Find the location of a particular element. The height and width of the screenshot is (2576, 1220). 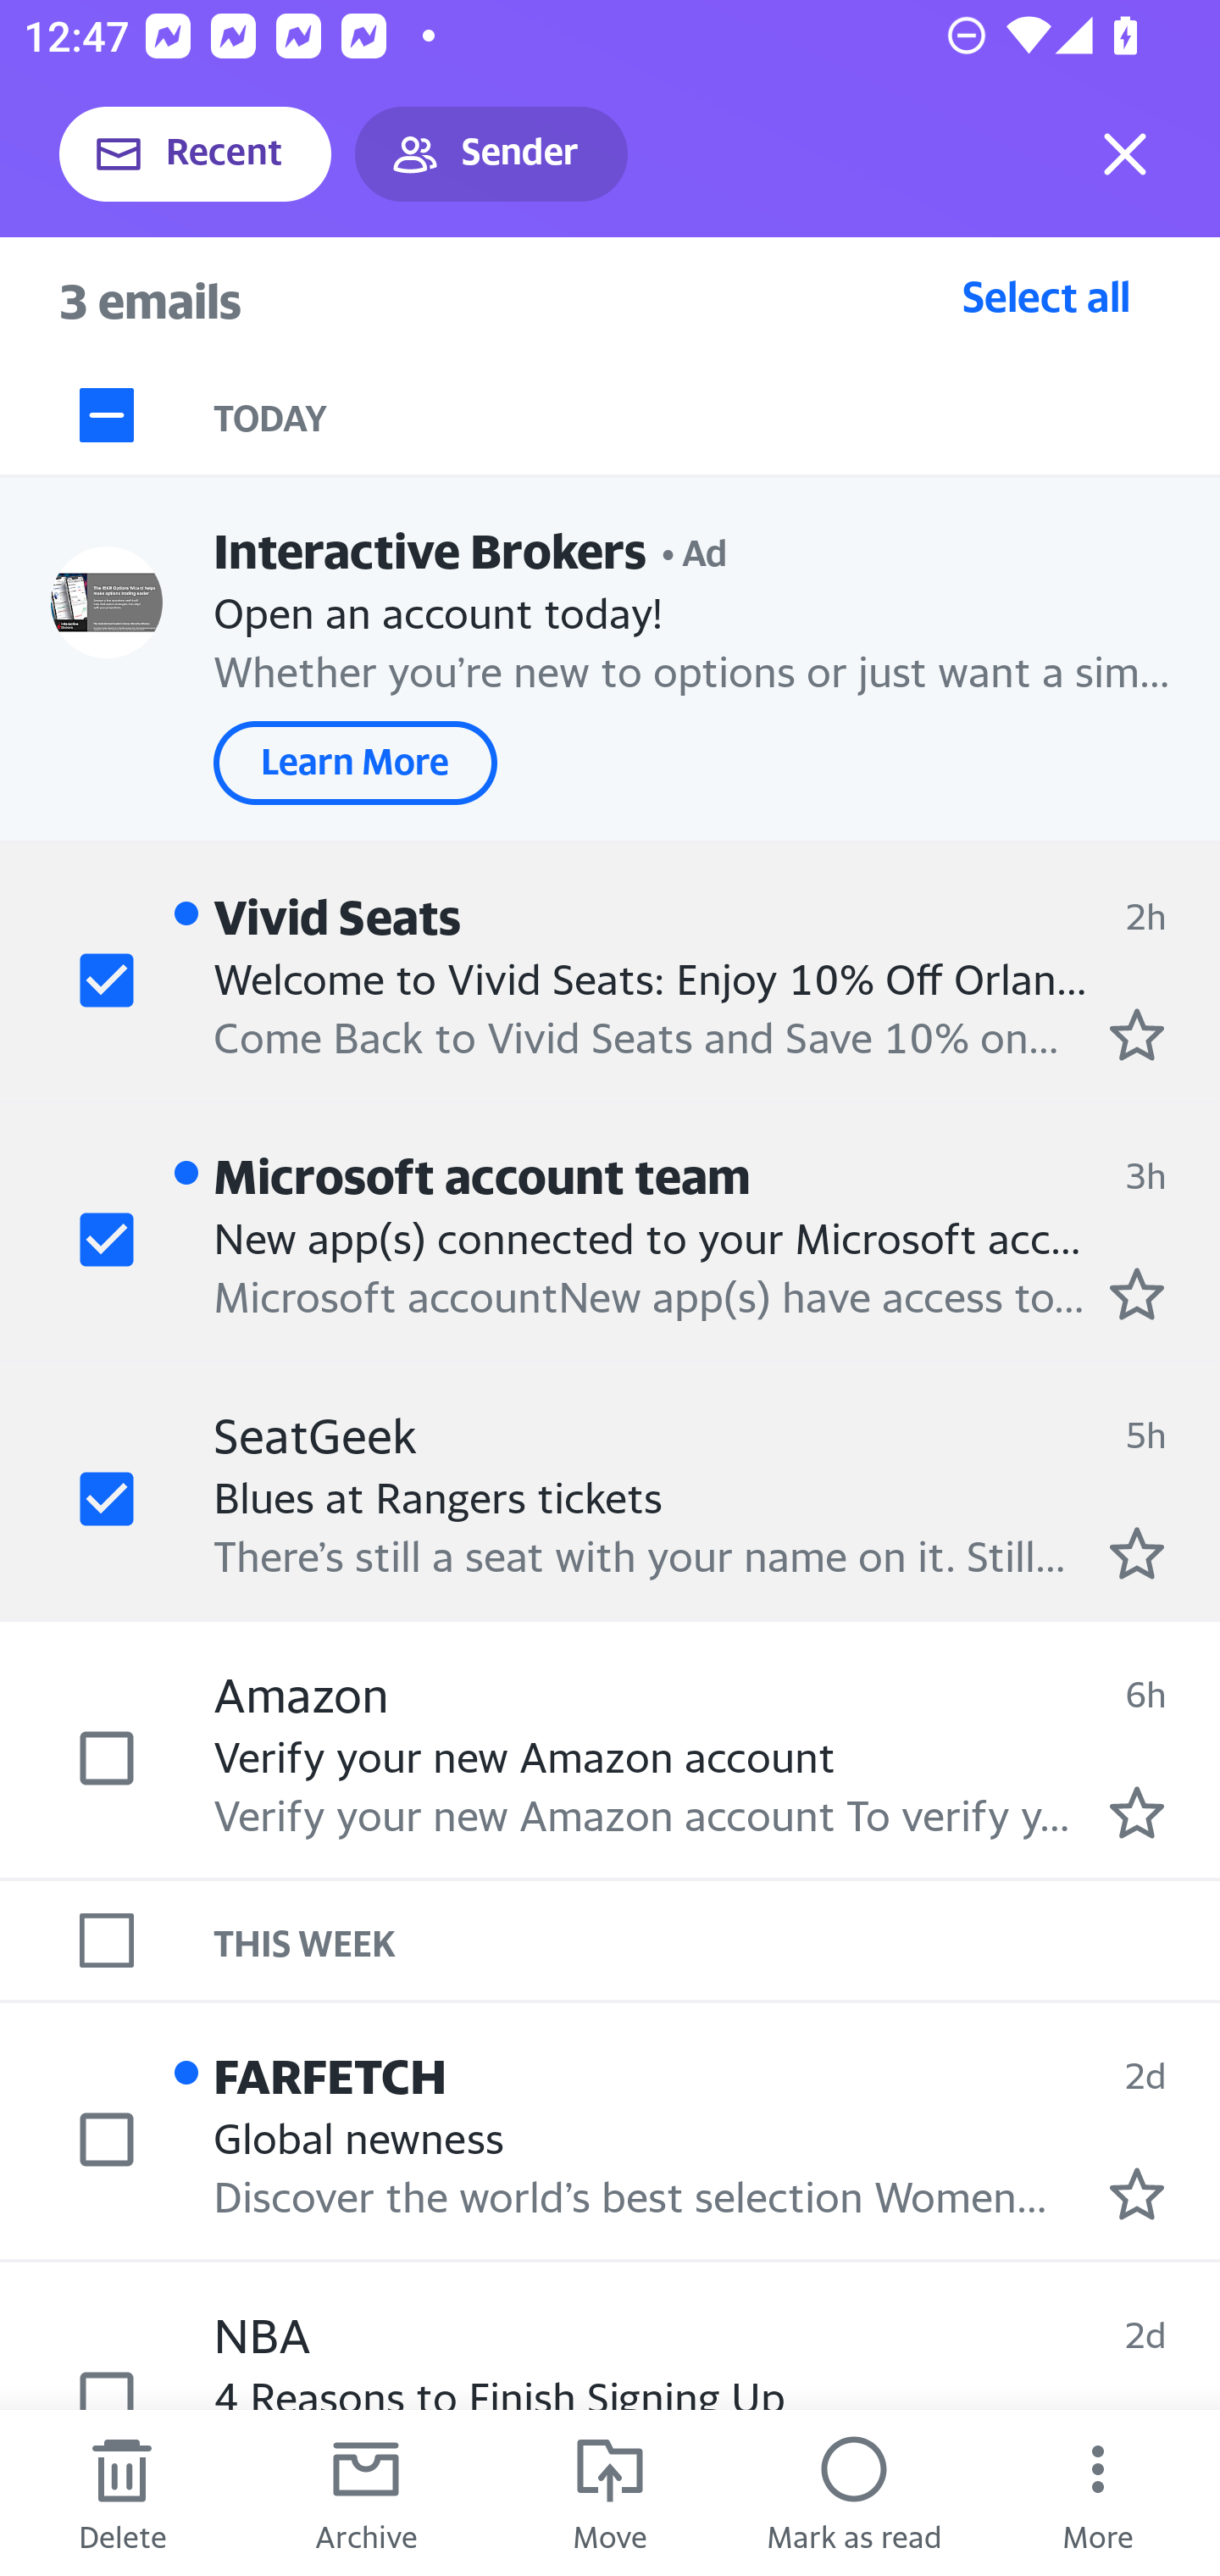

Mark as starred. is located at coordinates (1137, 1552).